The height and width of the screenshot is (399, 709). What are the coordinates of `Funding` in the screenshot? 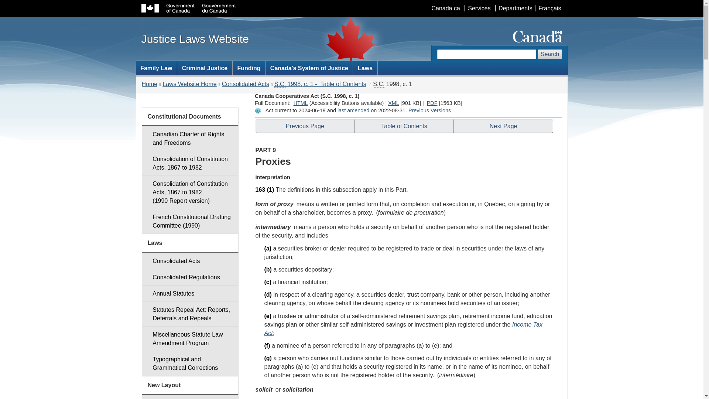 It's located at (249, 68).